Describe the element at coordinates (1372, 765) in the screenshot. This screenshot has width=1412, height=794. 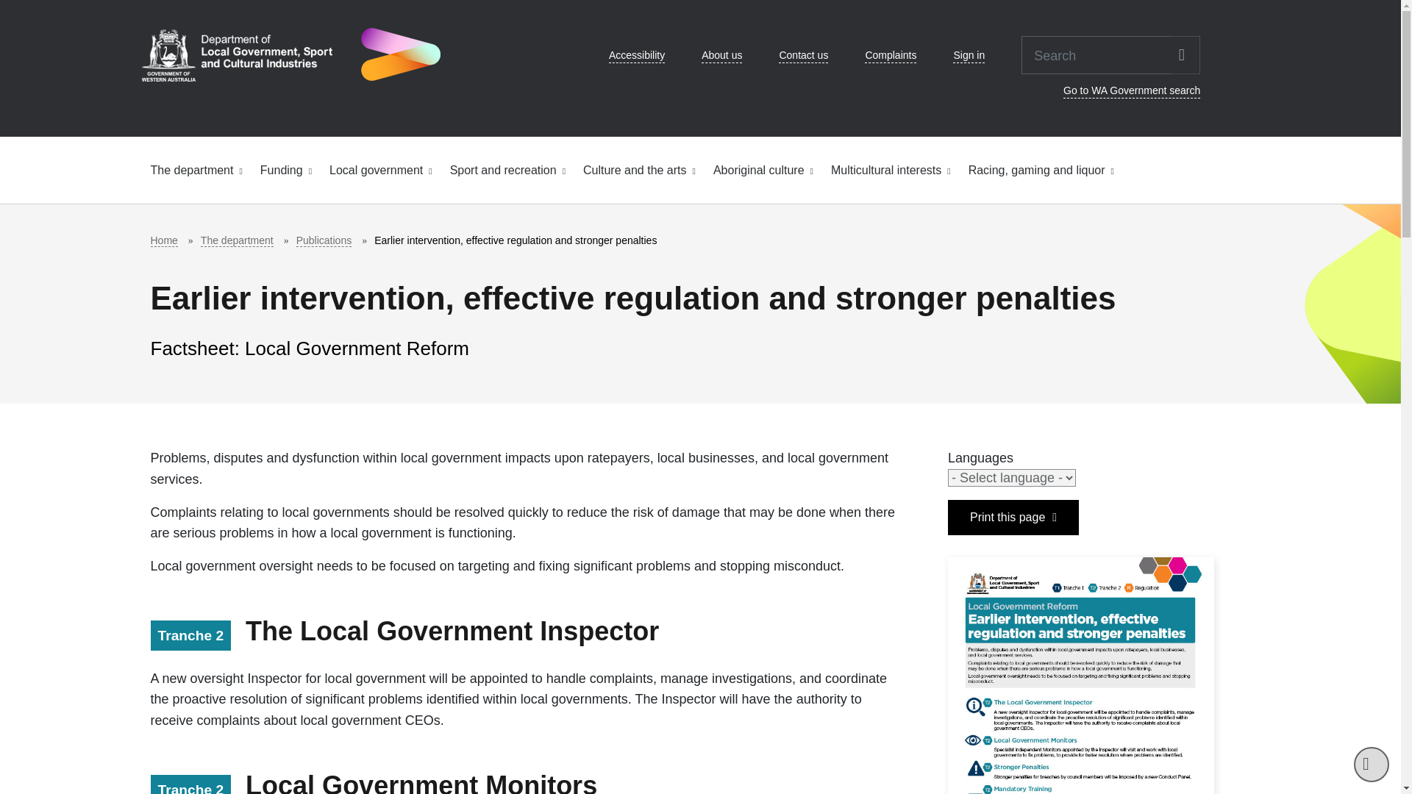
I see `Back to top` at that location.